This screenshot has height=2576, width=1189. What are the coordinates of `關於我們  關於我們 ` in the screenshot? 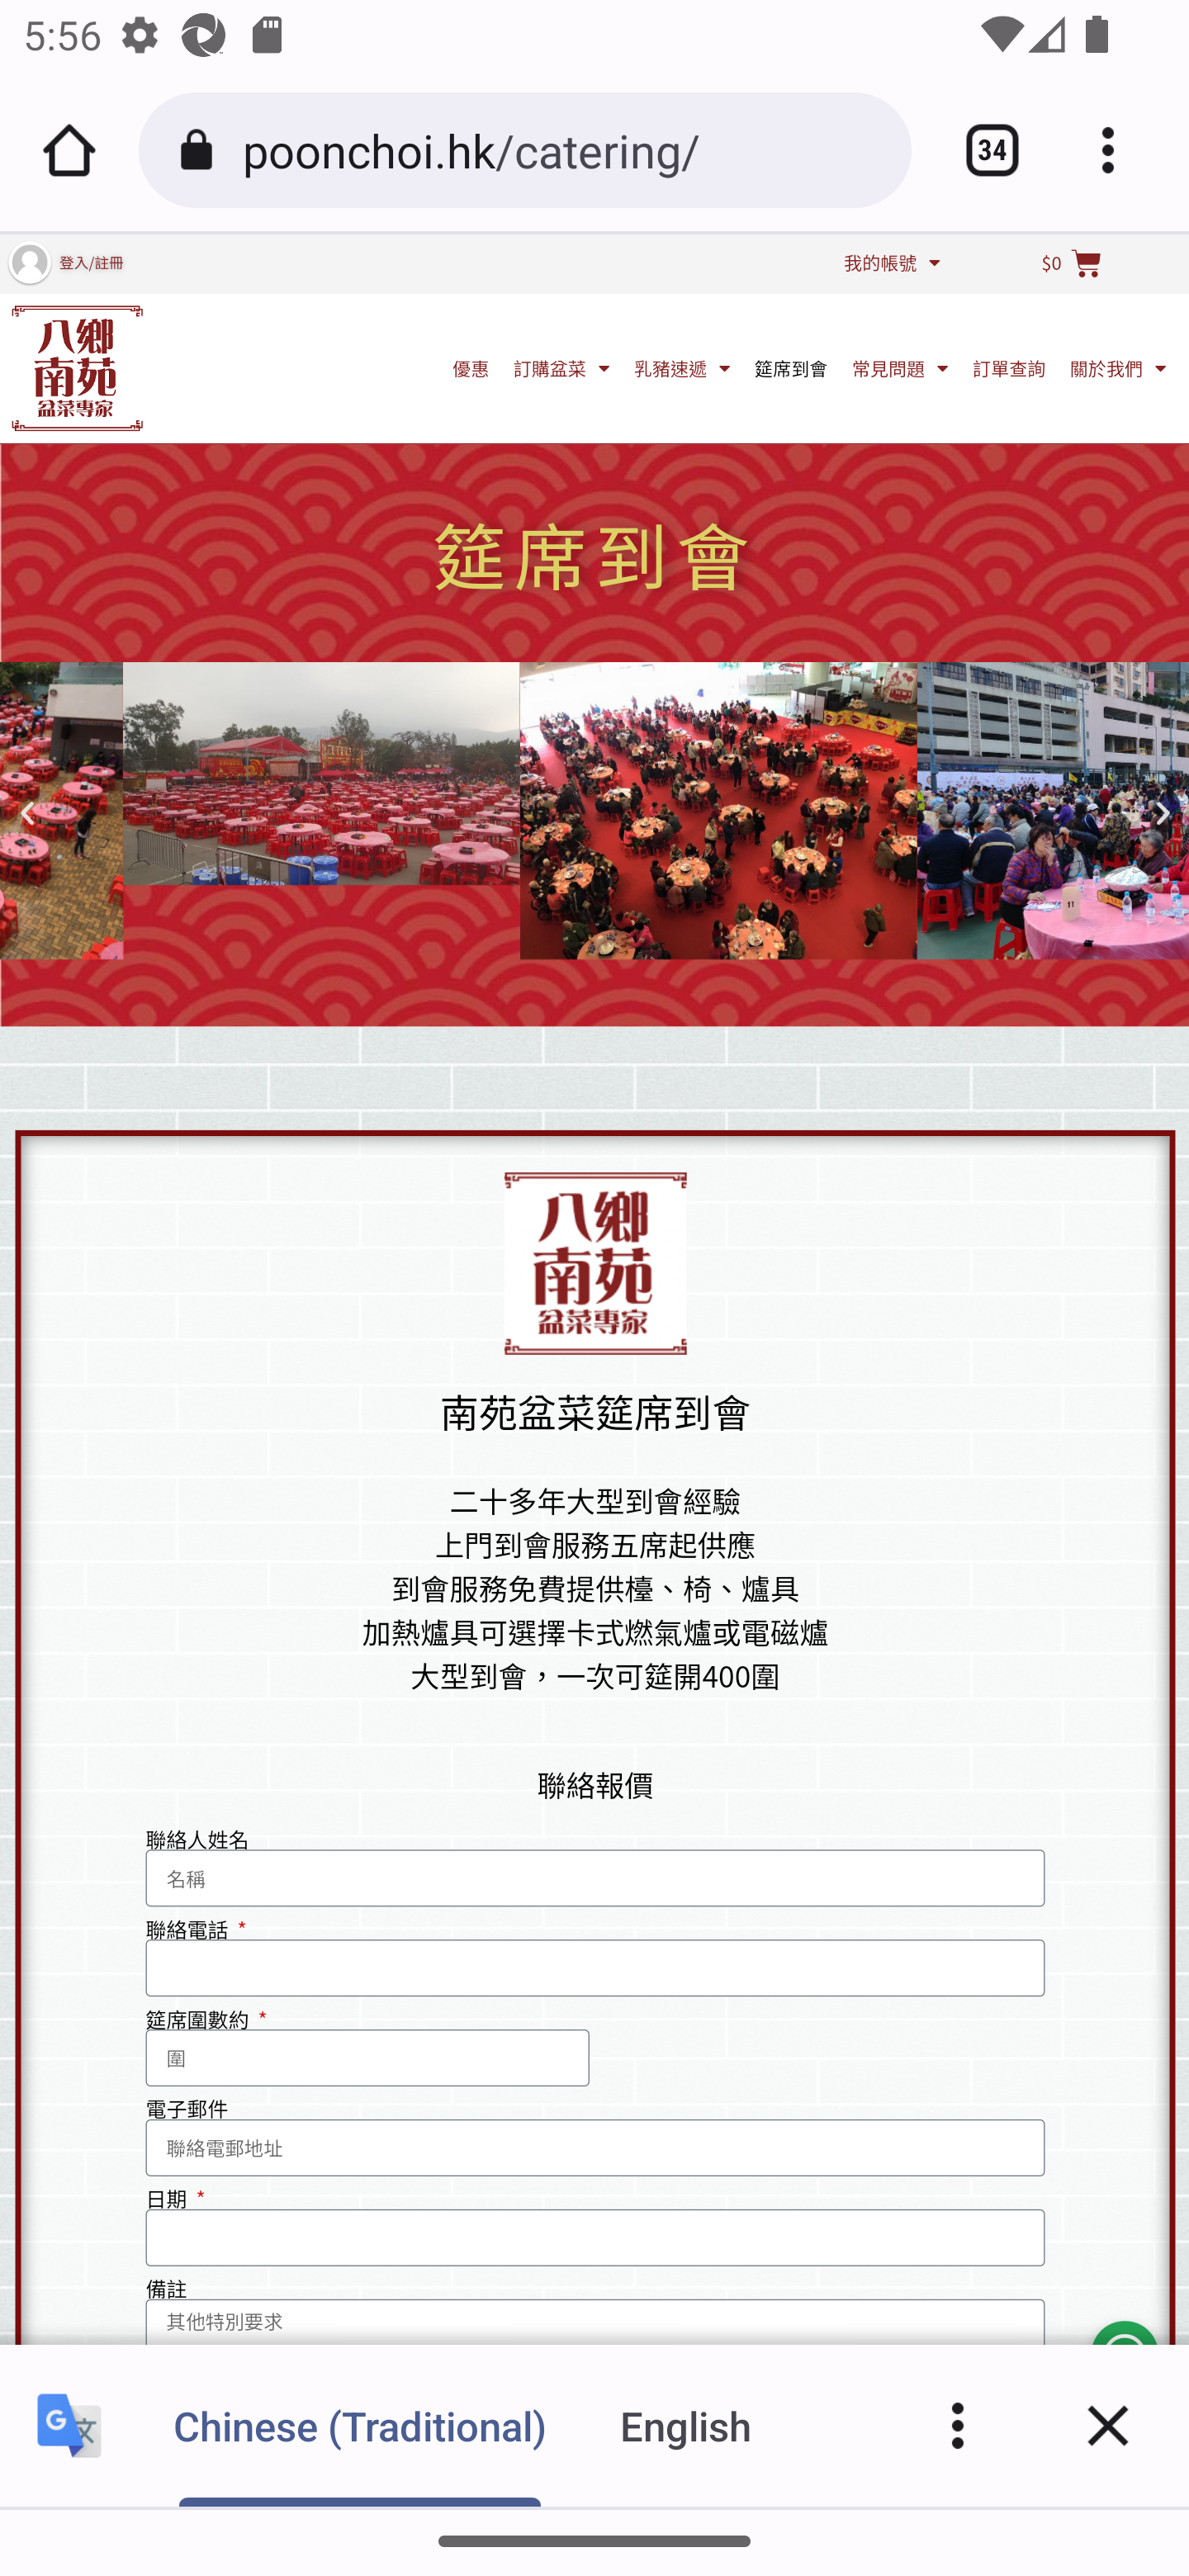 It's located at (1118, 367).